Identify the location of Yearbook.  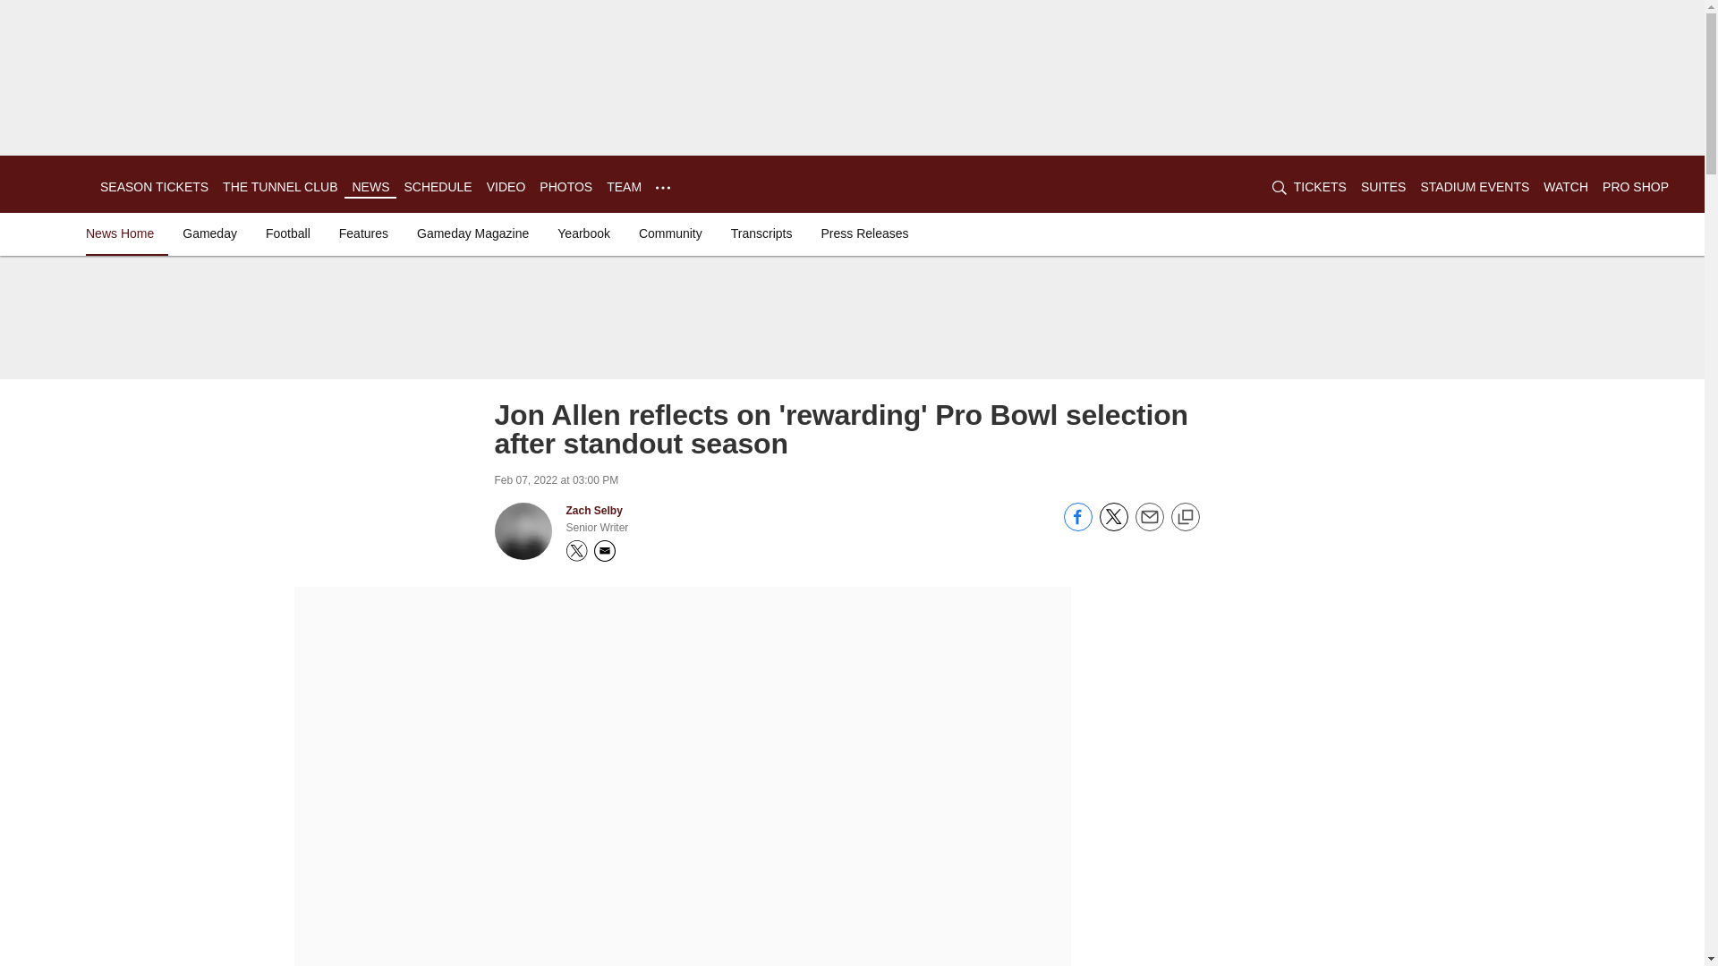
(583, 233).